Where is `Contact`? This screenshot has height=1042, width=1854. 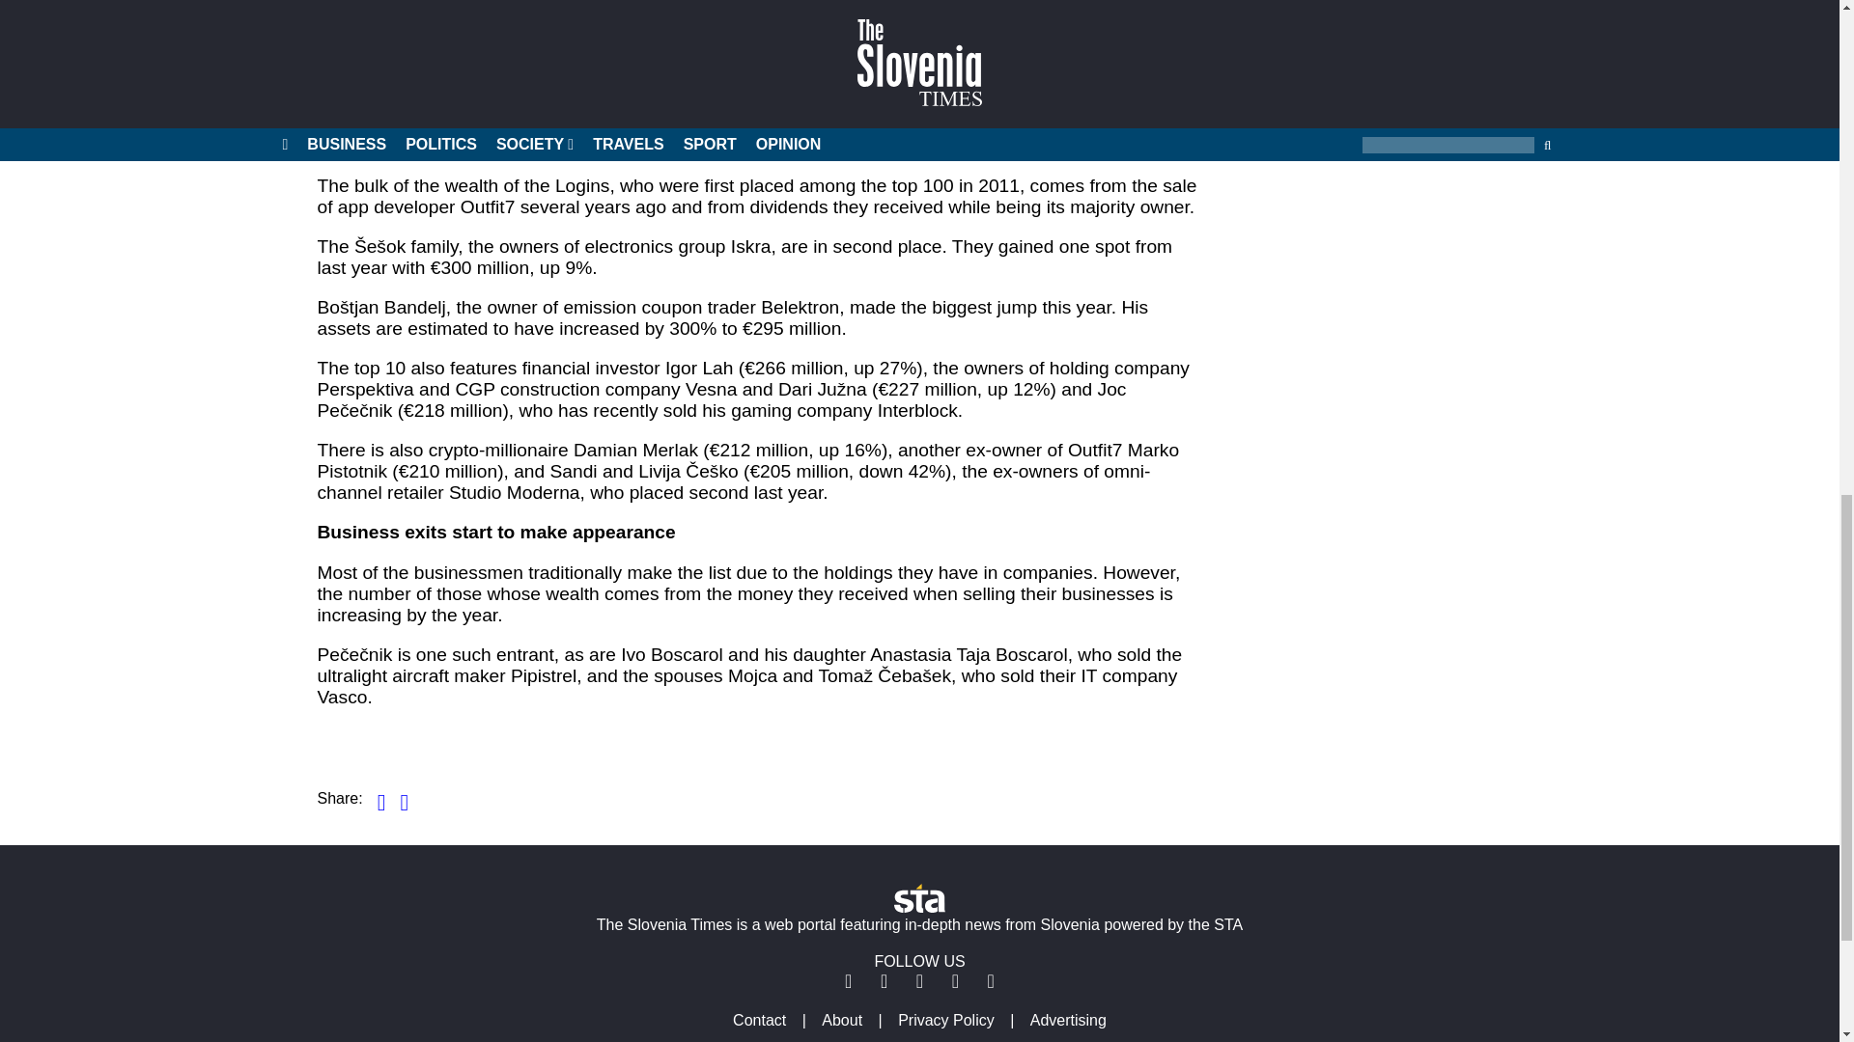
Contact is located at coordinates (759, 1019).